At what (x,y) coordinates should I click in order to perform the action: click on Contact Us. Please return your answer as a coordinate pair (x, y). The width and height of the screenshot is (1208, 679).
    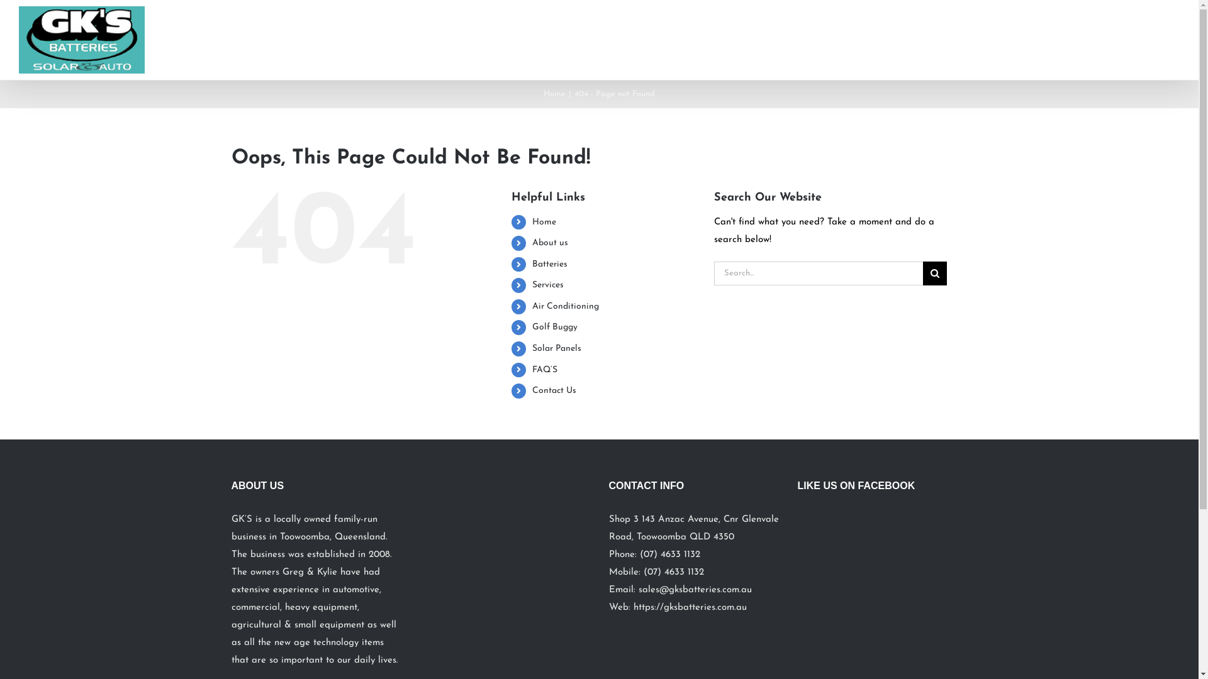
    Looking at the image, I should click on (554, 391).